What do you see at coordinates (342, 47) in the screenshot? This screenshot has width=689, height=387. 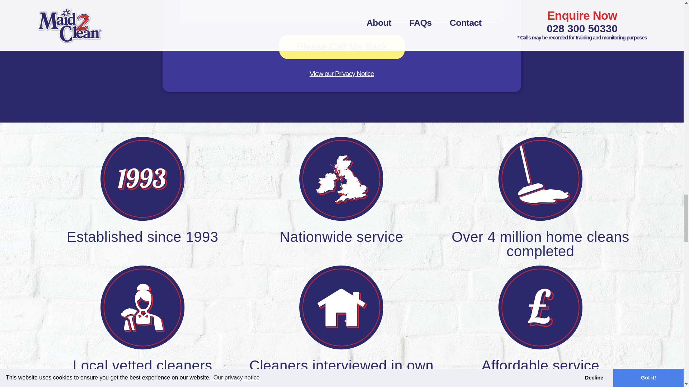 I see `Please Call Me Back` at bounding box center [342, 47].